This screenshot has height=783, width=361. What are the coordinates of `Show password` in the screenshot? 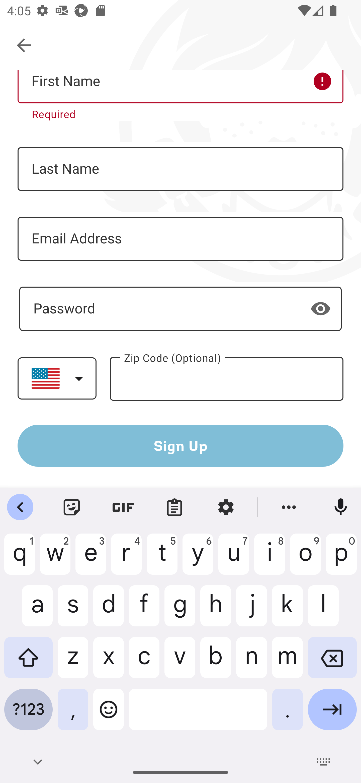 It's located at (321, 308).